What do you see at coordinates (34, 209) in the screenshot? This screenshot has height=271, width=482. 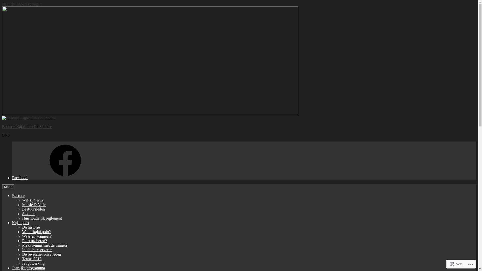 I see `Bestuursleden` at bounding box center [34, 209].